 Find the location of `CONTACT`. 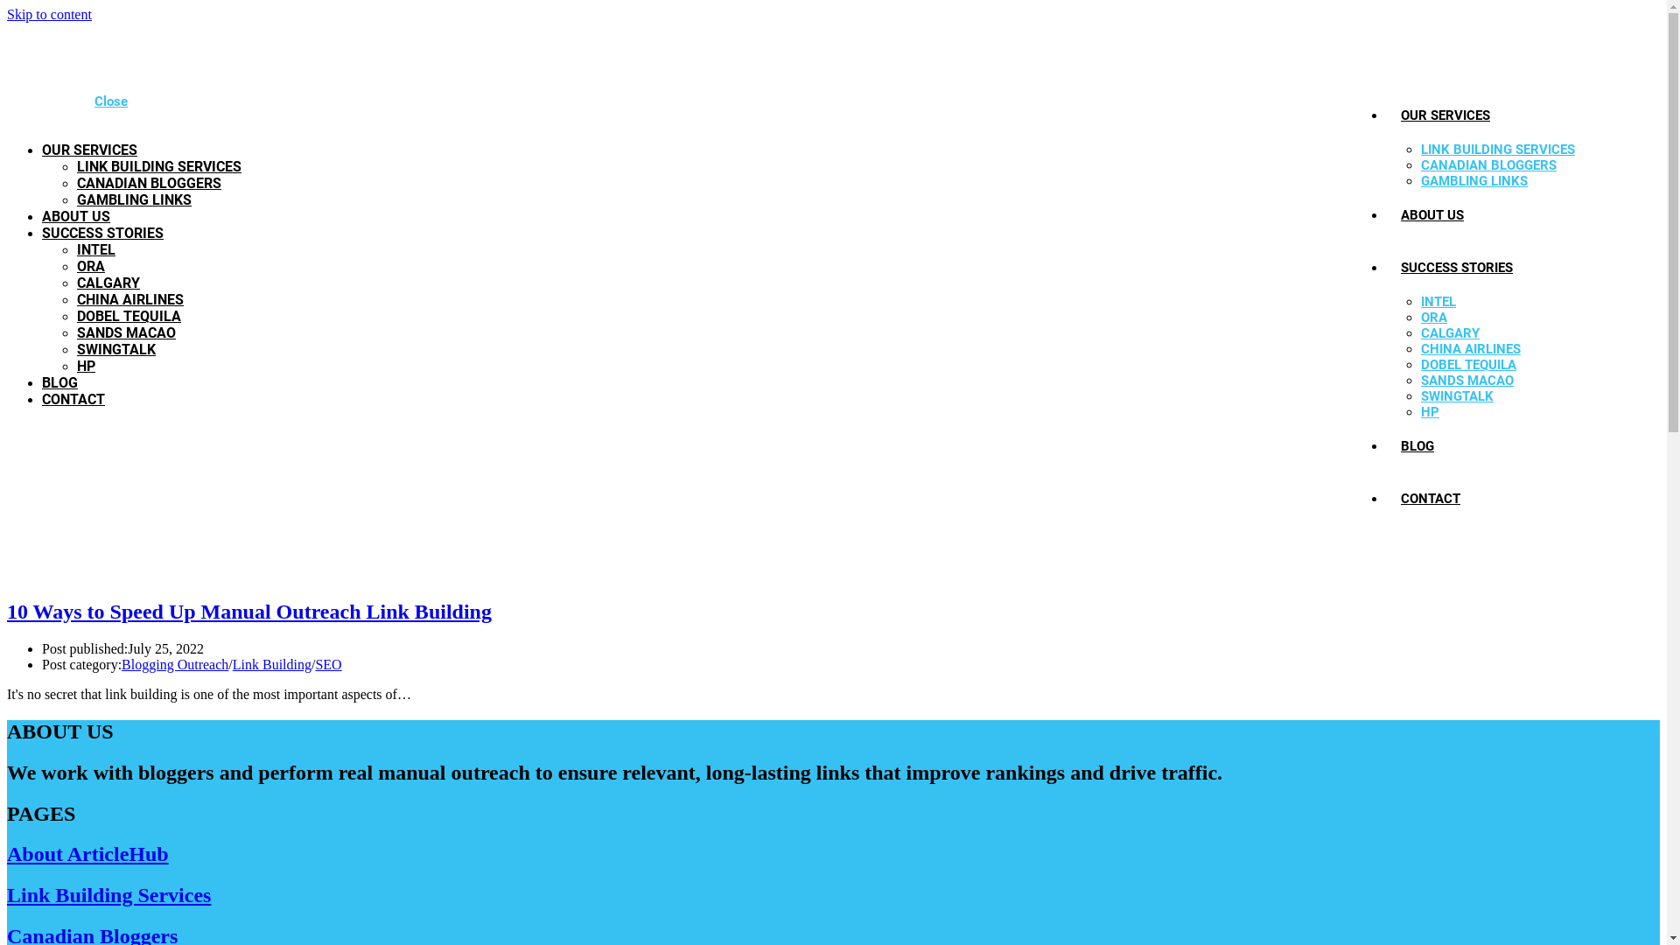

CONTACT is located at coordinates (73, 399).